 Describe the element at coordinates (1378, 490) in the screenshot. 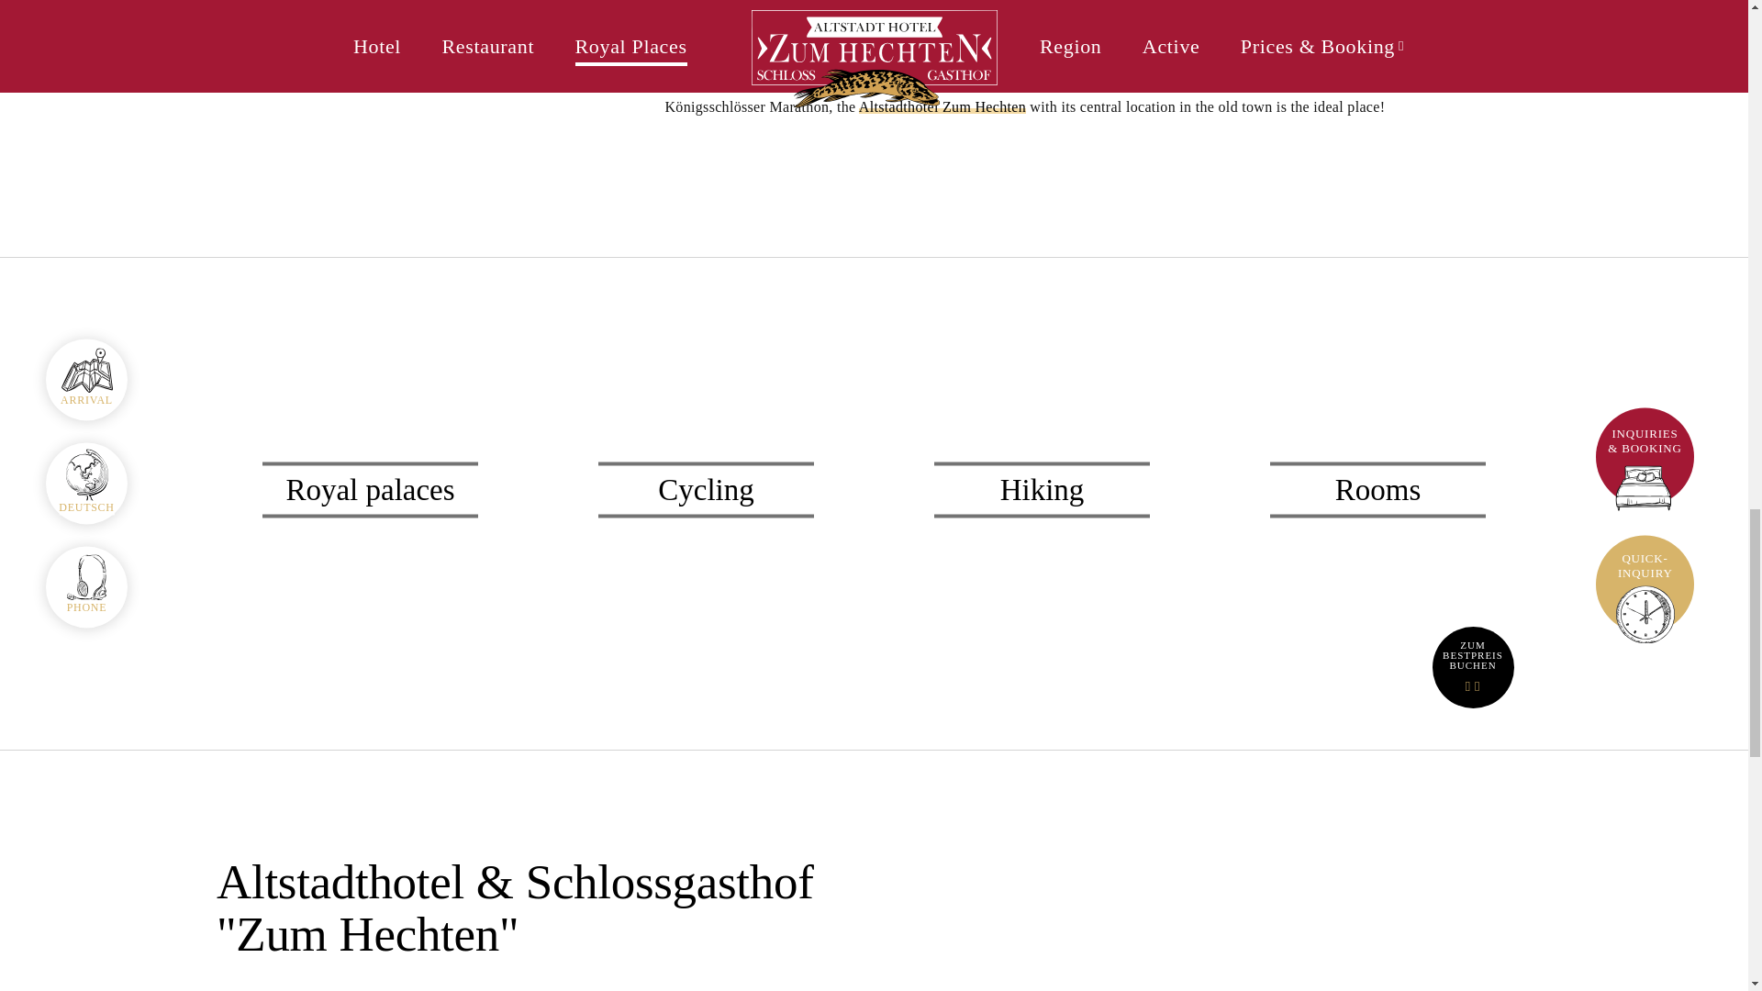

I see `Rooms` at that location.